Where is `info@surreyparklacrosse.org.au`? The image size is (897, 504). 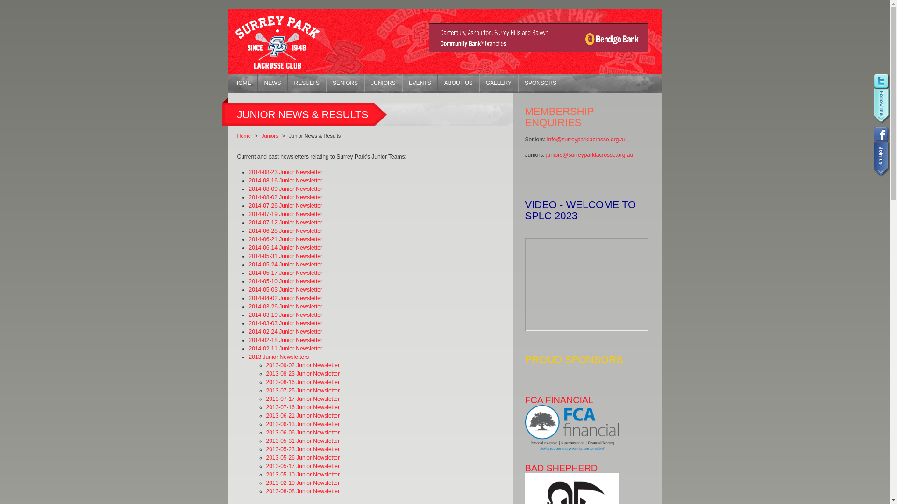
info@surreyparklacrosse.org.au is located at coordinates (587, 140).